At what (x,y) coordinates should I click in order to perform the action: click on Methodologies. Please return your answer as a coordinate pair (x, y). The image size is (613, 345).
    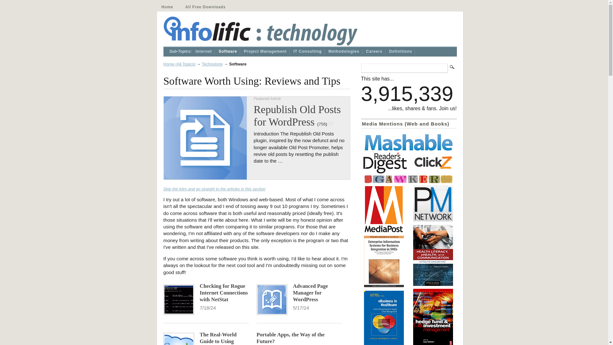
    Looking at the image, I should click on (344, 52).